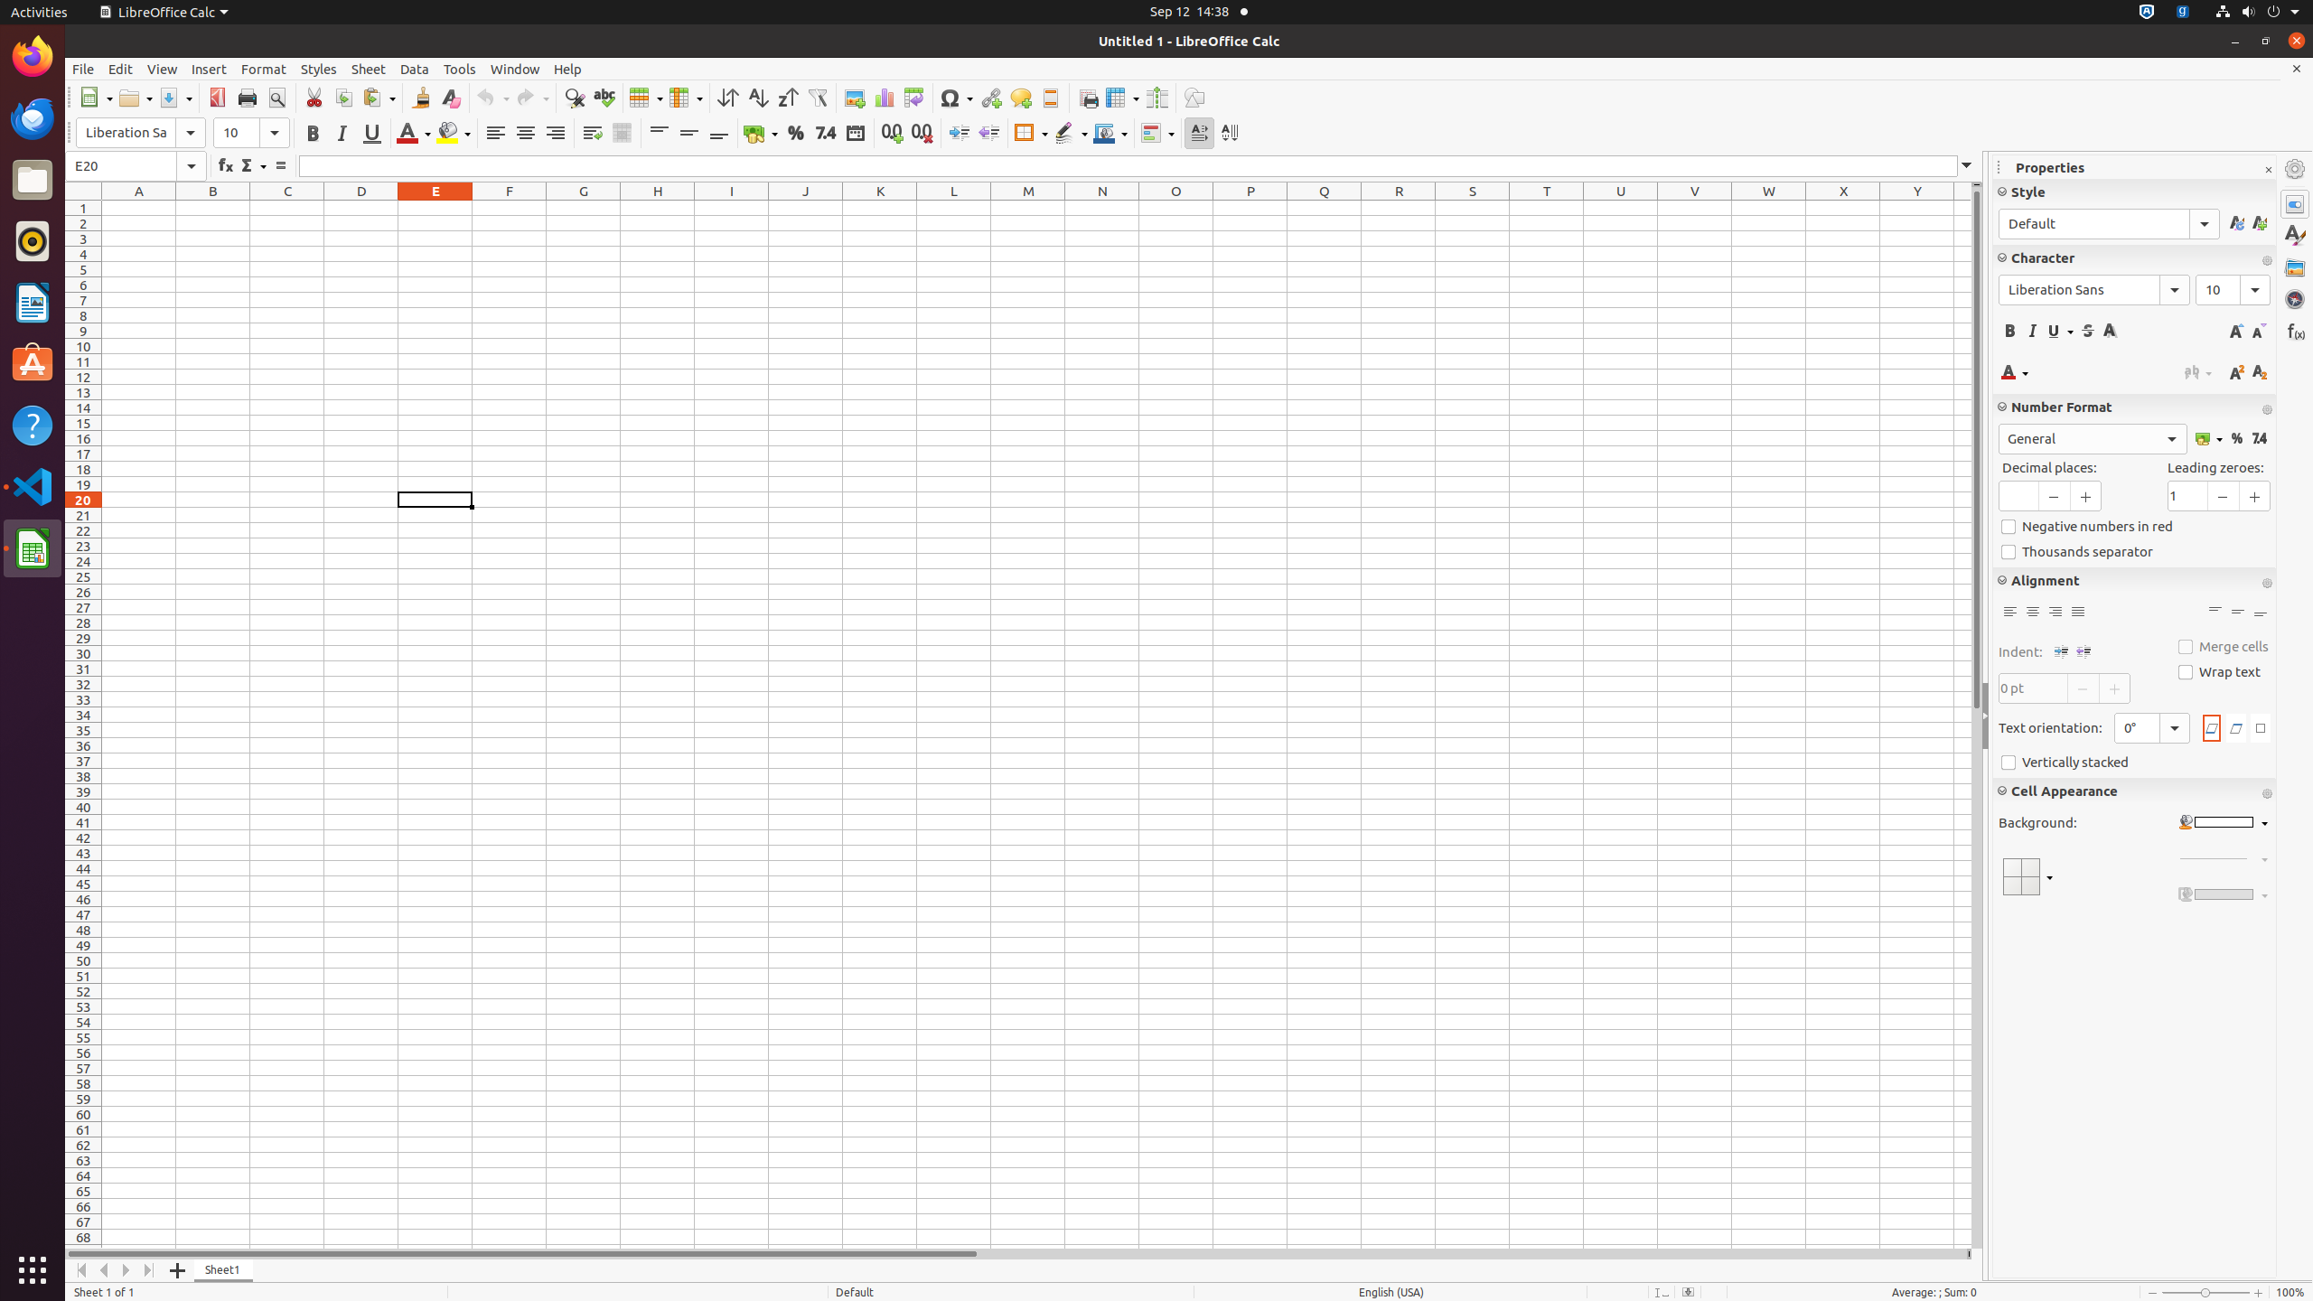  Describe the element at coordinates (728, 98) in the screenshot. I see `Sort` at that location.